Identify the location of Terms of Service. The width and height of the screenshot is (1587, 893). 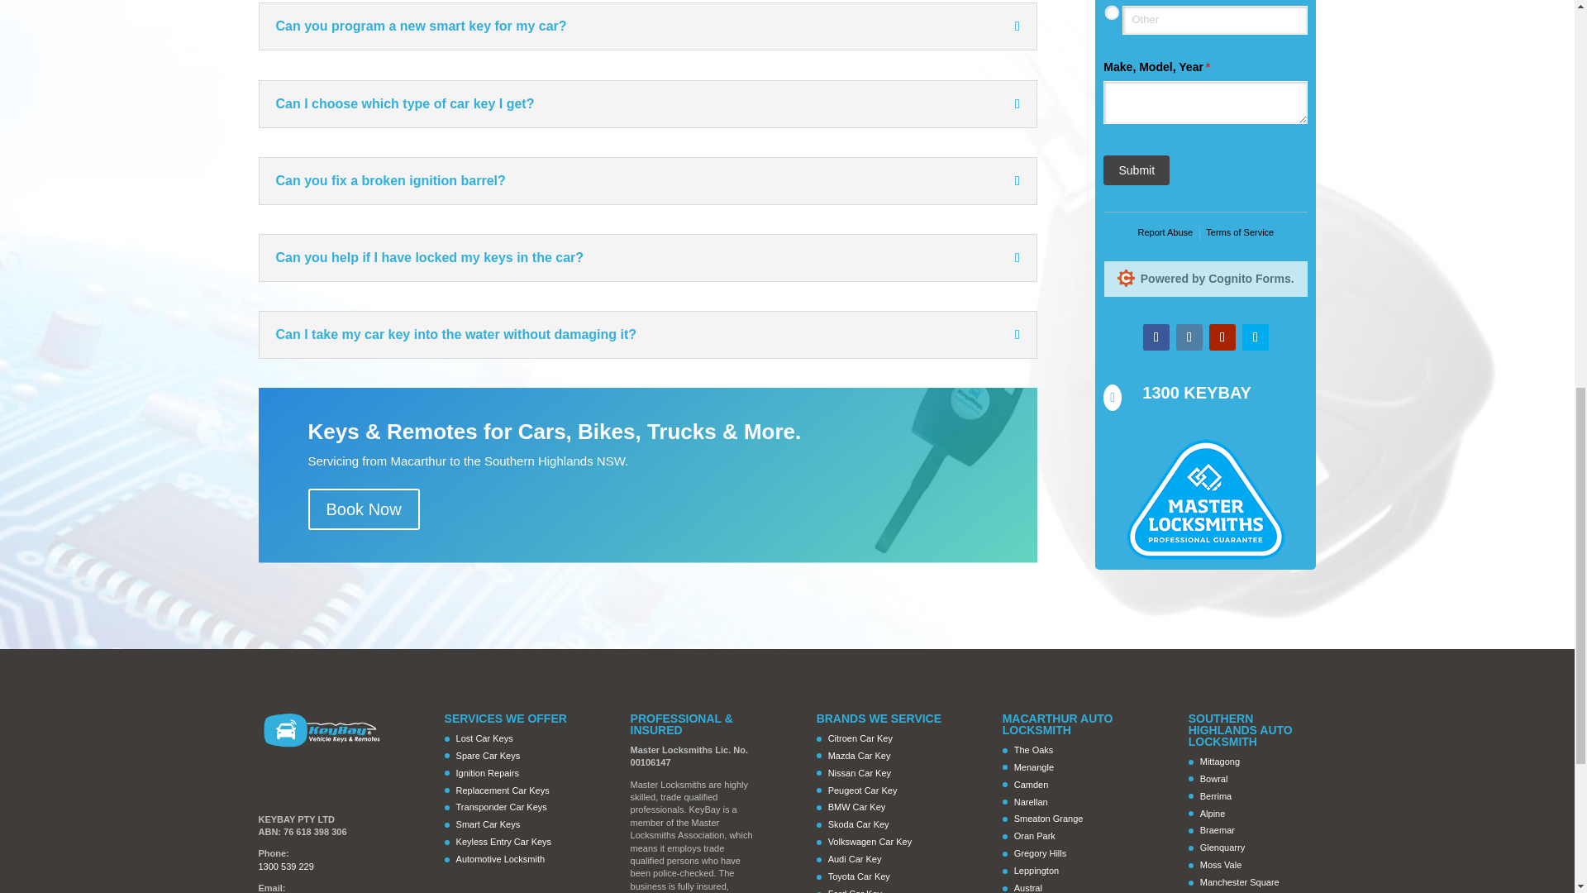
(1240, 233).